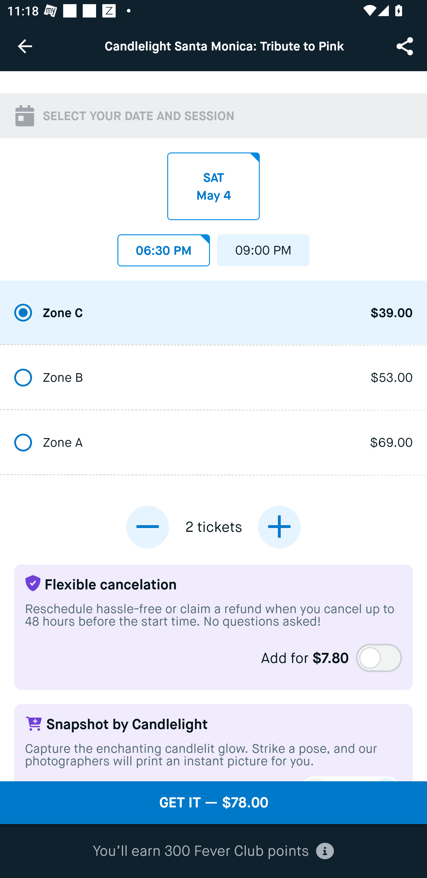 Image resolution: width=427 pixels, height=878 pixels. What do you see at coordinates (164, 247) in the screenshot?
I see `06:30 PM` at bounding box center [164, 247].